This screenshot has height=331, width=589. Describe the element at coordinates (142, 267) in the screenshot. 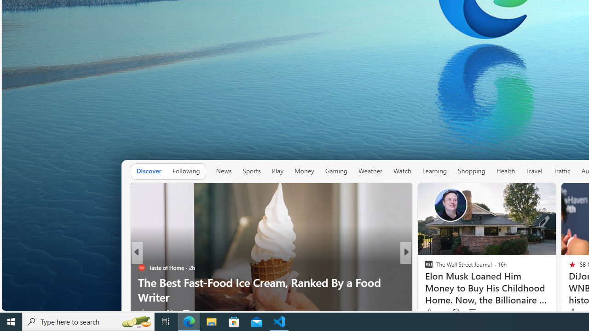

I see `SB Nation` at that location.